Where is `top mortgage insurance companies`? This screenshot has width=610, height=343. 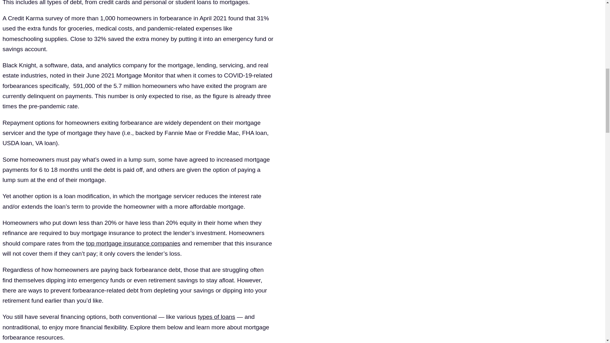
top mortgage insurance companies is located at coordinates (133, 243).